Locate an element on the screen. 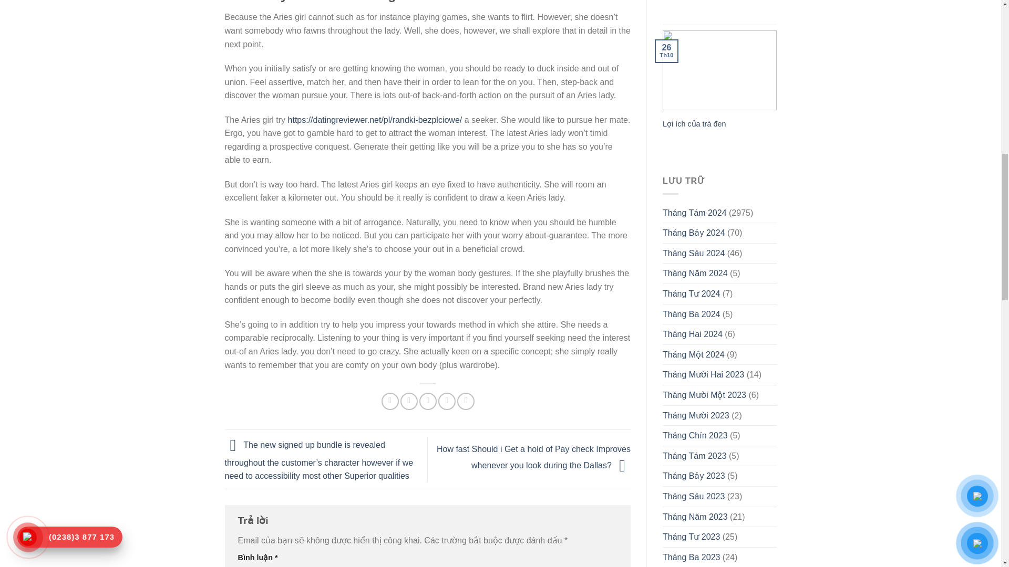 The image size is (1009, 567). Share on LinkedIn is located at coordinates (466, 401).